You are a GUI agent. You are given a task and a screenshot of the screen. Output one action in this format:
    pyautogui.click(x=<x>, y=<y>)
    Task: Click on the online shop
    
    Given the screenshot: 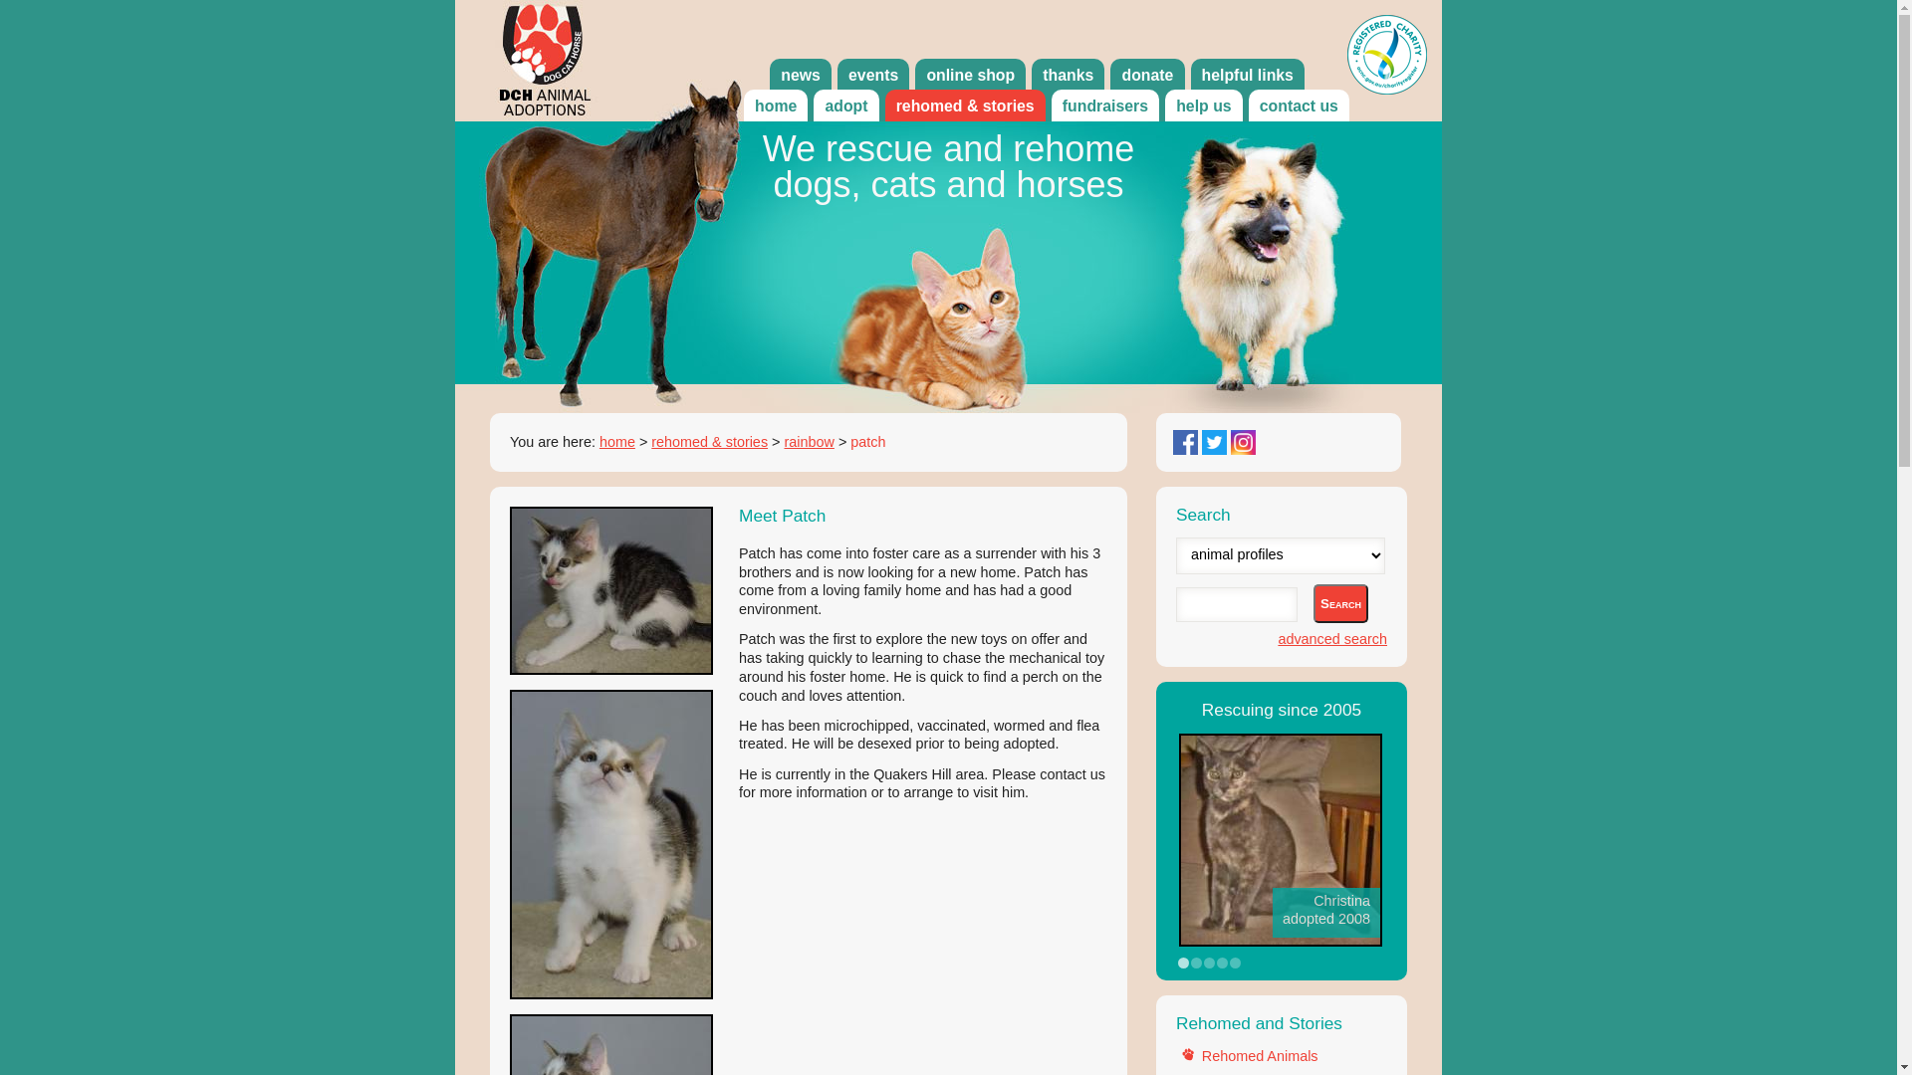 What is the action you would take?
    pyautogui.click(x=970, y=76)
    